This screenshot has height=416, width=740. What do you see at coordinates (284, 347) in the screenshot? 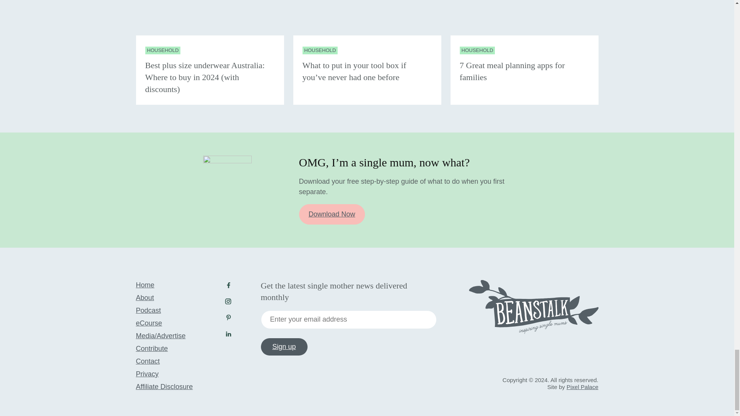
I see `Sign up` at bounding box center [284, 347].